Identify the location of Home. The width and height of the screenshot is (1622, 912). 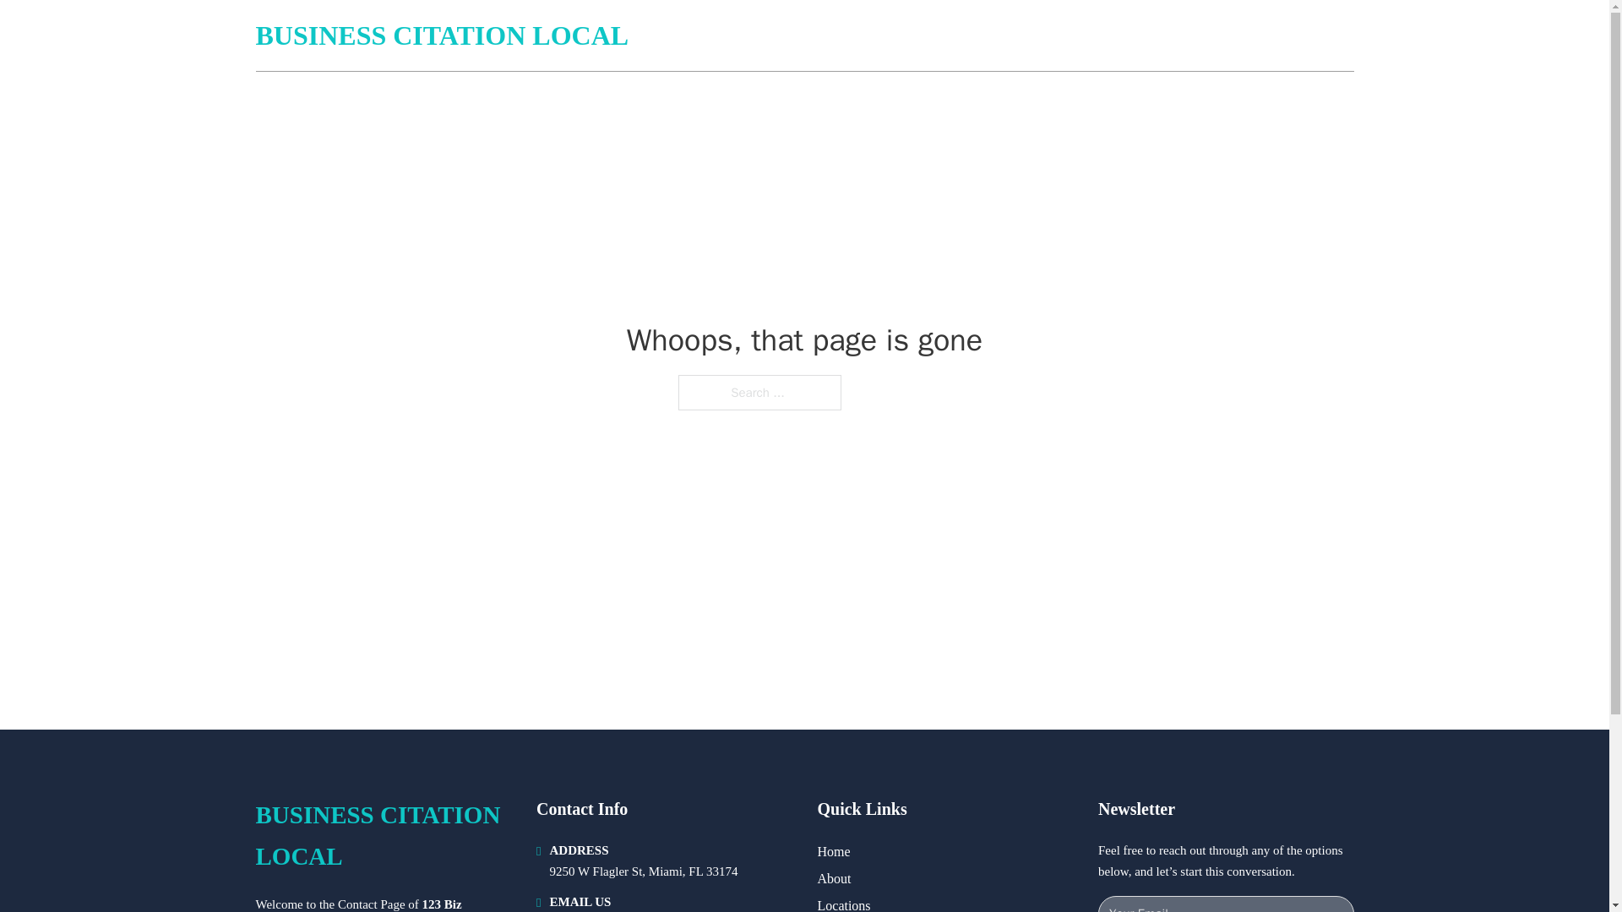
(833, 851).